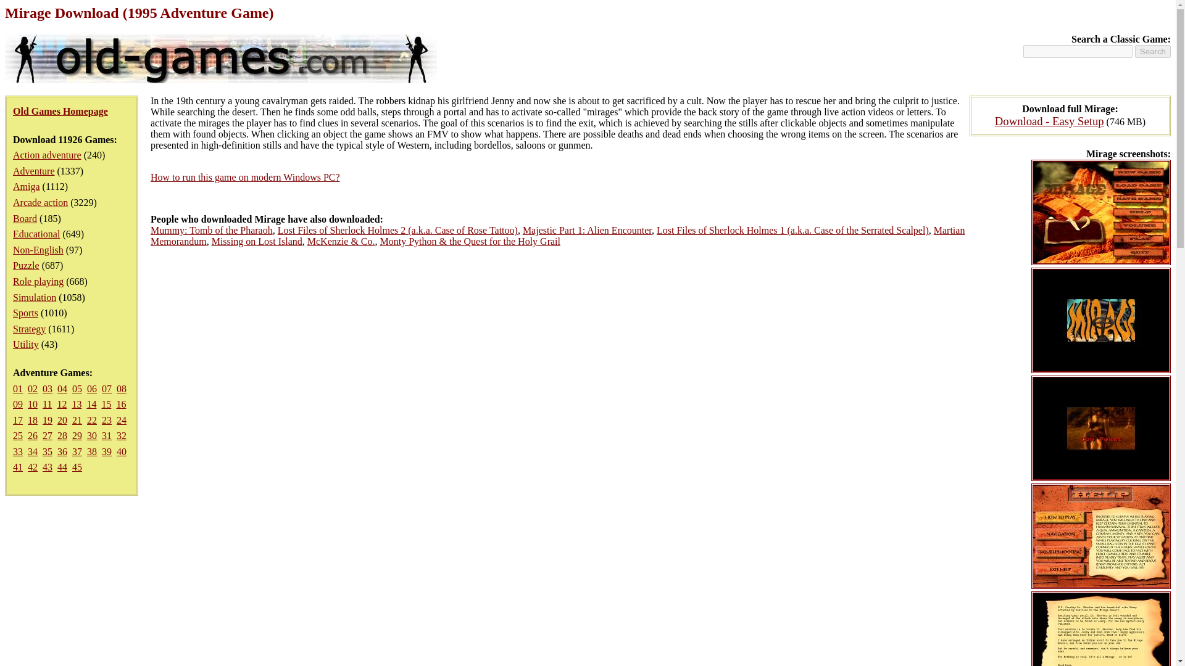  What do you see at coordinates (121, 420) in the screenshot?
I see `24` at bounding box center [121, 420].